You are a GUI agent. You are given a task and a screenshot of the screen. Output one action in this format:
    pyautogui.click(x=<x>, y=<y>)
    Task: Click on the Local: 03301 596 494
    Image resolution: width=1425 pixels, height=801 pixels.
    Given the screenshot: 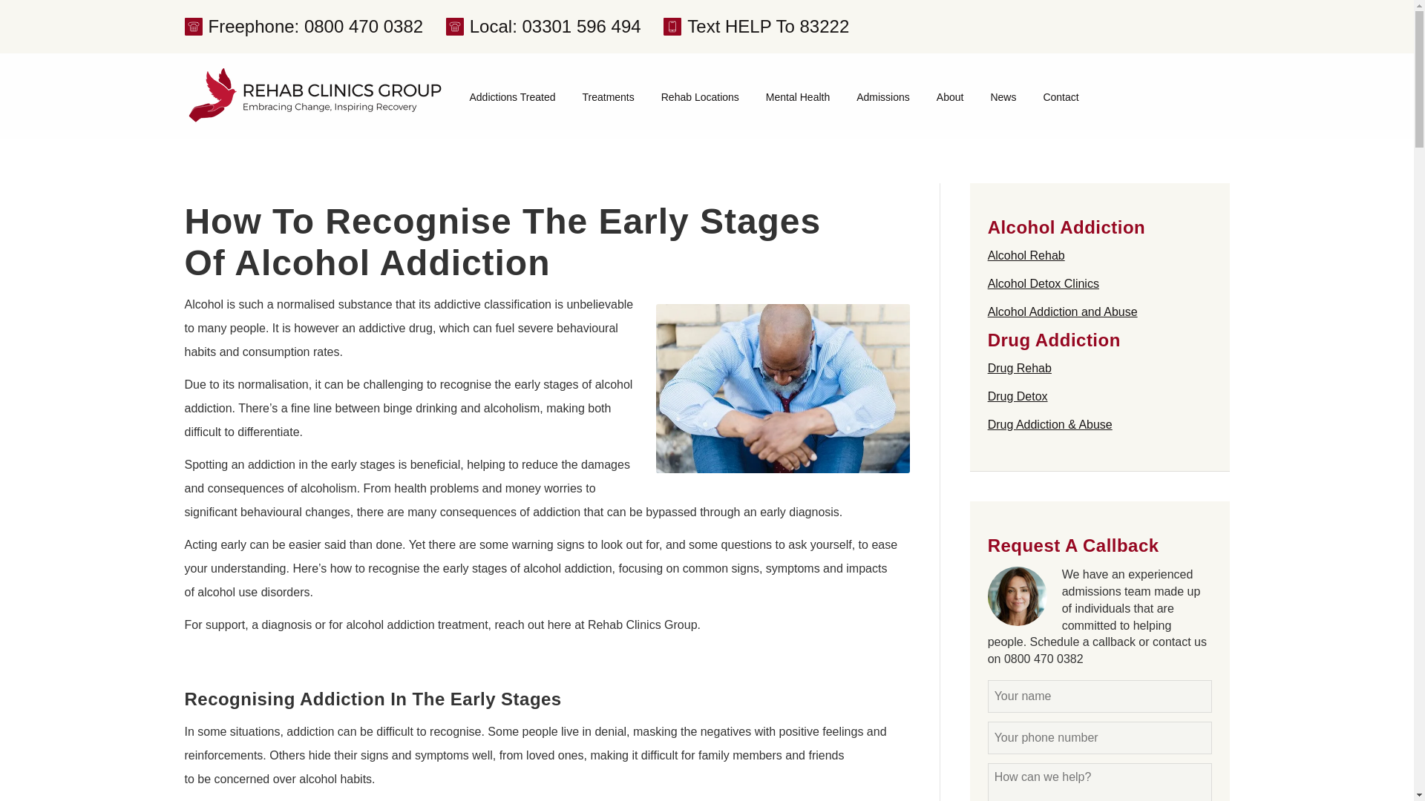 What is the action you would take?
    pyautogui.click(x=543, y=26)
    